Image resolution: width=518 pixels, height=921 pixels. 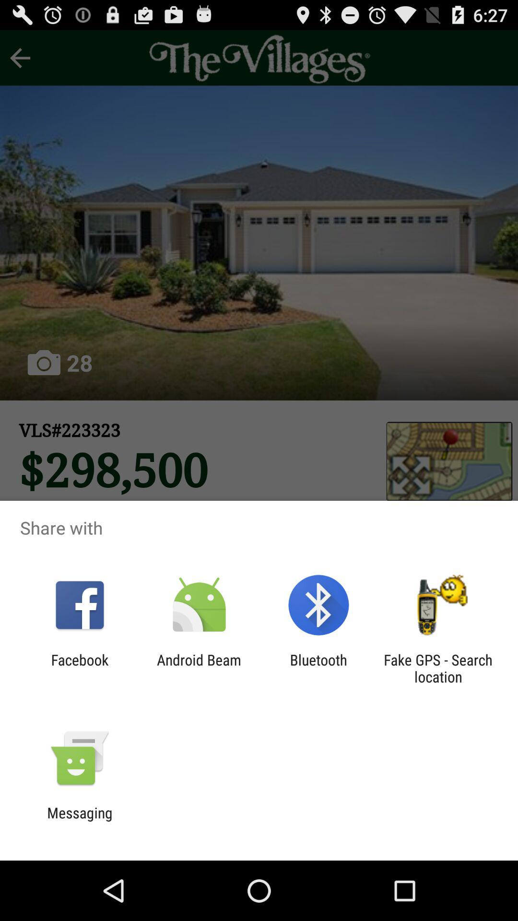 I want to click on choose android beam, so click(x=199, y=668).